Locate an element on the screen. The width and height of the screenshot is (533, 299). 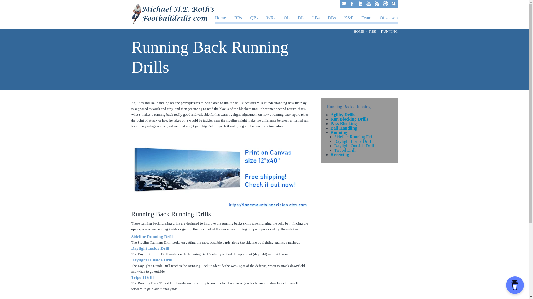
Home is located at coordinates (220, 18).